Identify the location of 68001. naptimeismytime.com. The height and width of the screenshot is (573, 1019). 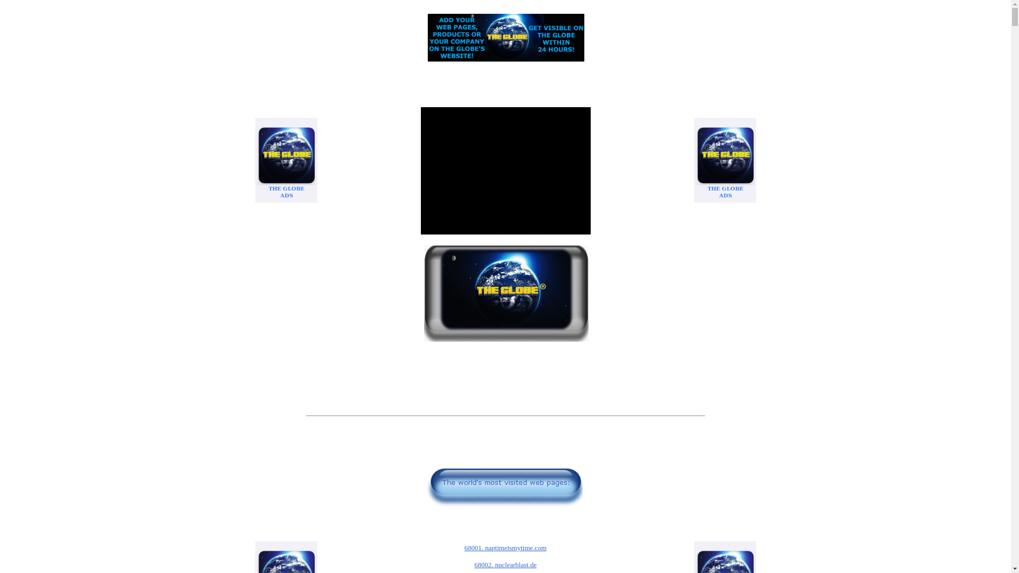
(505, 548).